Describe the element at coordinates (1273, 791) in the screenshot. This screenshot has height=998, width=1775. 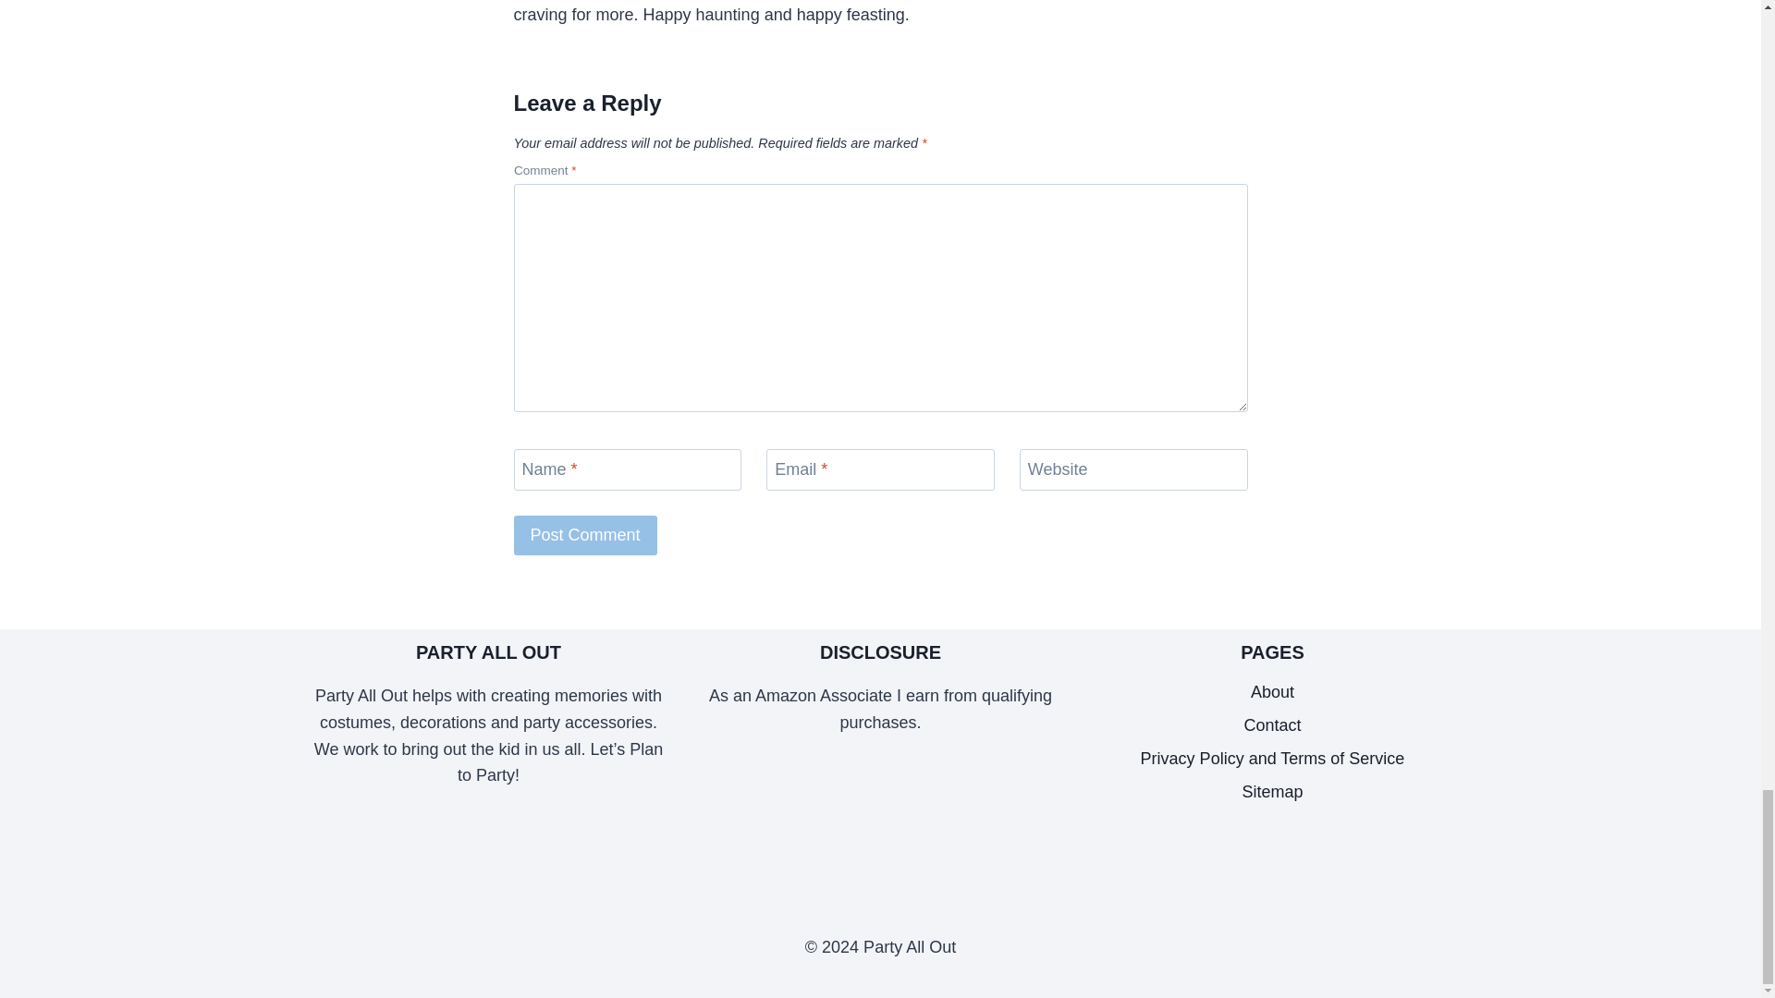
I see `Sitemap` at that location.